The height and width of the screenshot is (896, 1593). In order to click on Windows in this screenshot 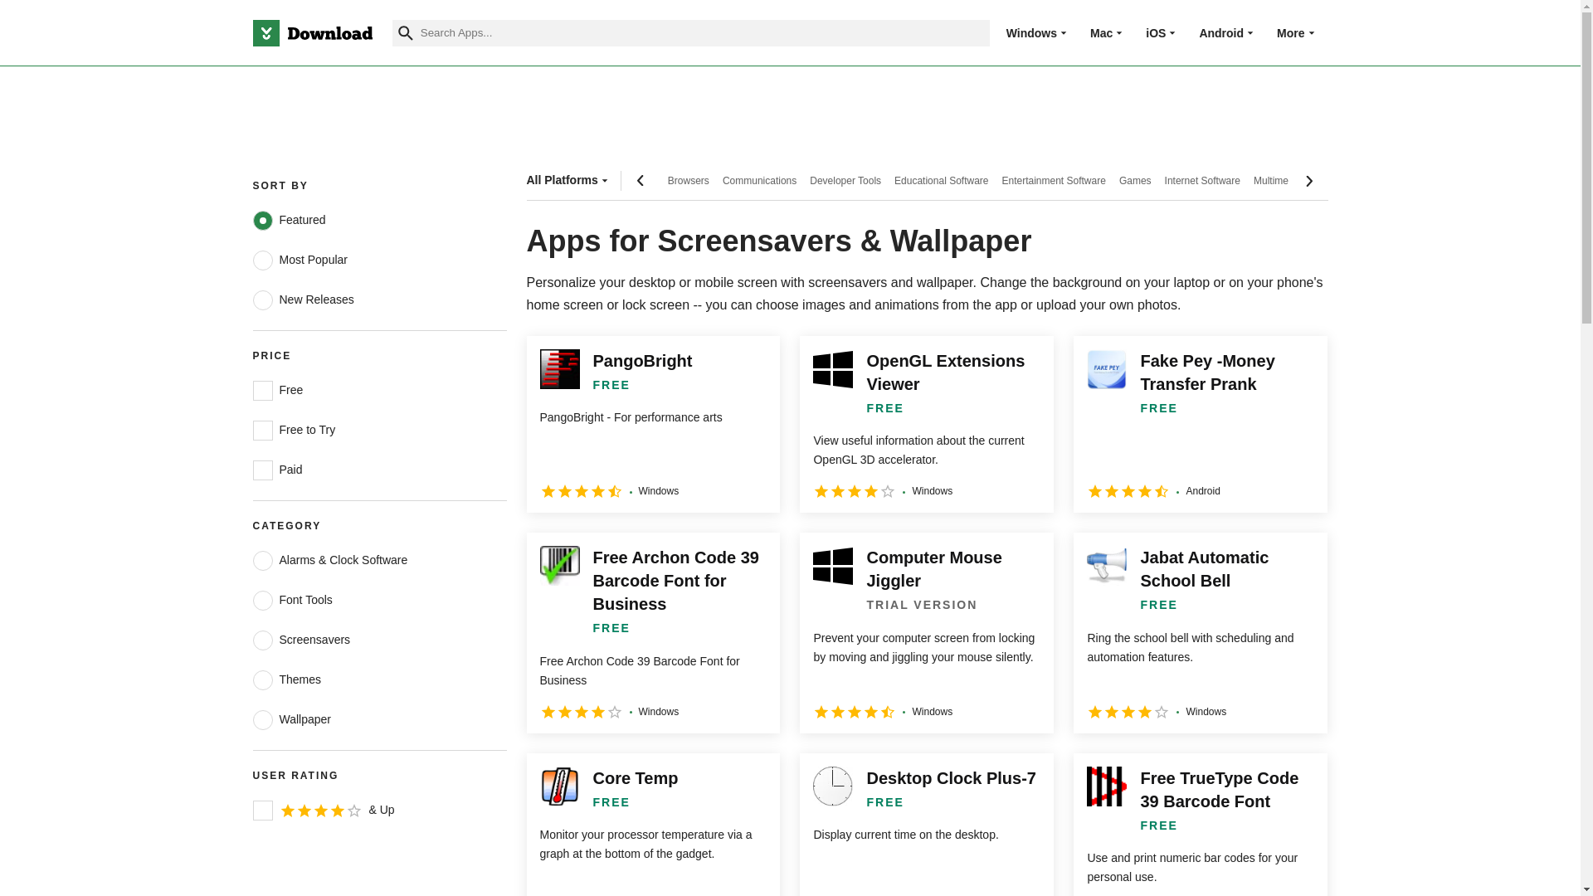, I will do `click(1032, 32)`.